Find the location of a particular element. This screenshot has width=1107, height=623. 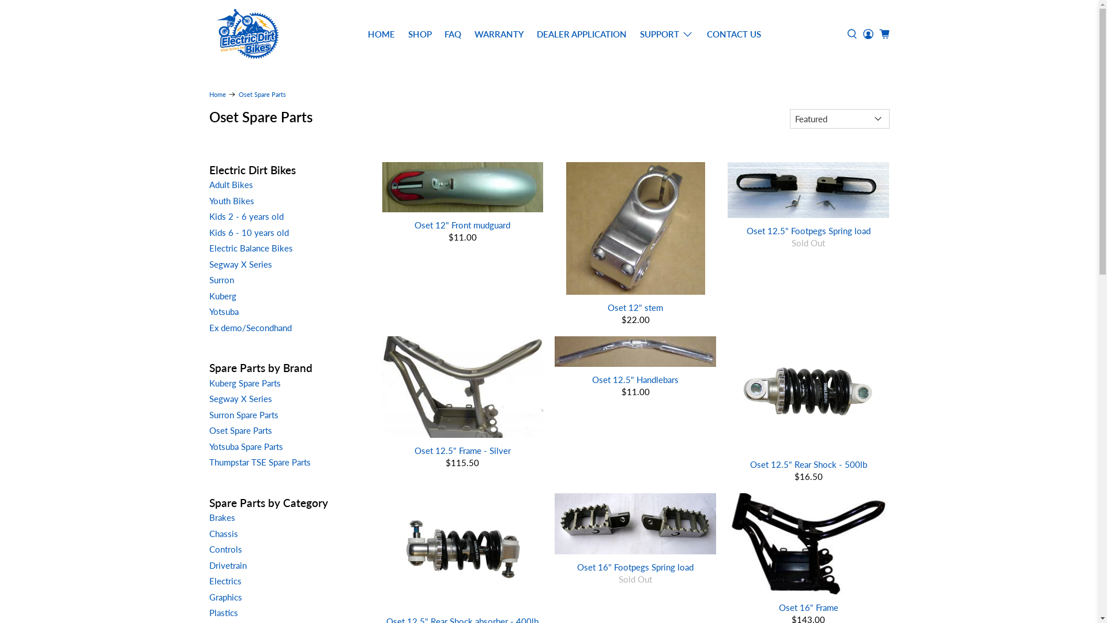

Oset 12" stem is located at coordinates (635, 307).